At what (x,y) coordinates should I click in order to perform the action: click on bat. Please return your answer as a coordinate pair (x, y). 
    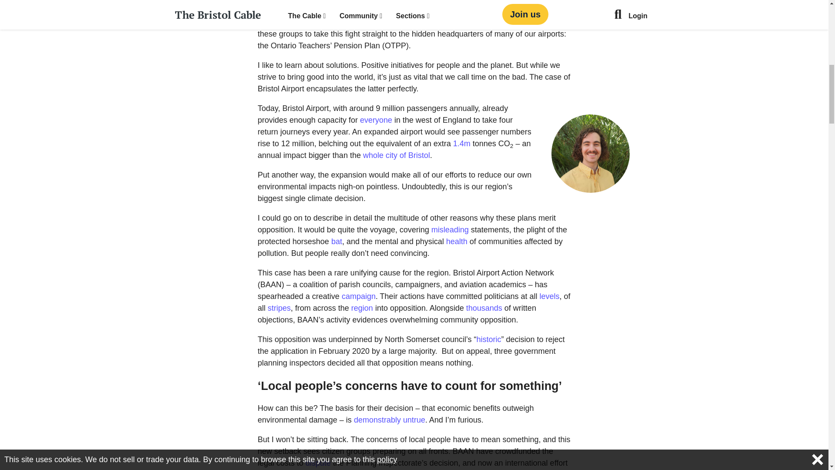
    Looking at the image, I should click on (337, 241).